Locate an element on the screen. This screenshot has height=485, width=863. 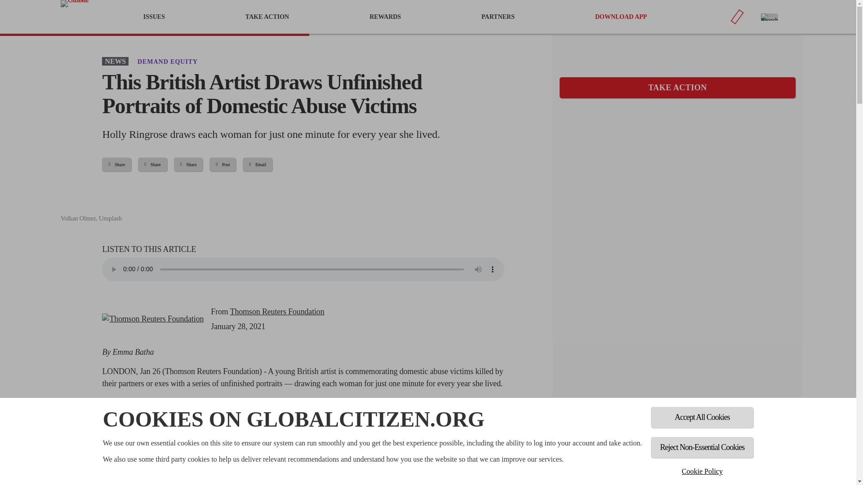
Email is located at coordinates (257, 164).